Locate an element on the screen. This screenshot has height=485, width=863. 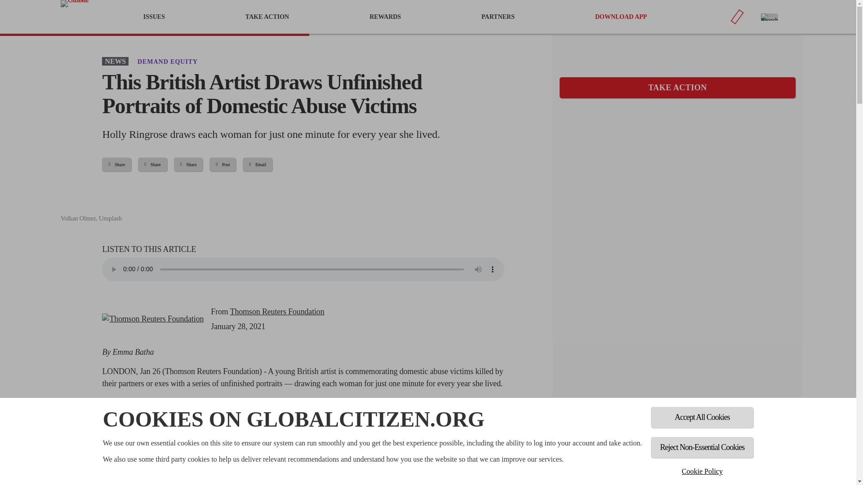
Email is located at coordinates (257, 164).